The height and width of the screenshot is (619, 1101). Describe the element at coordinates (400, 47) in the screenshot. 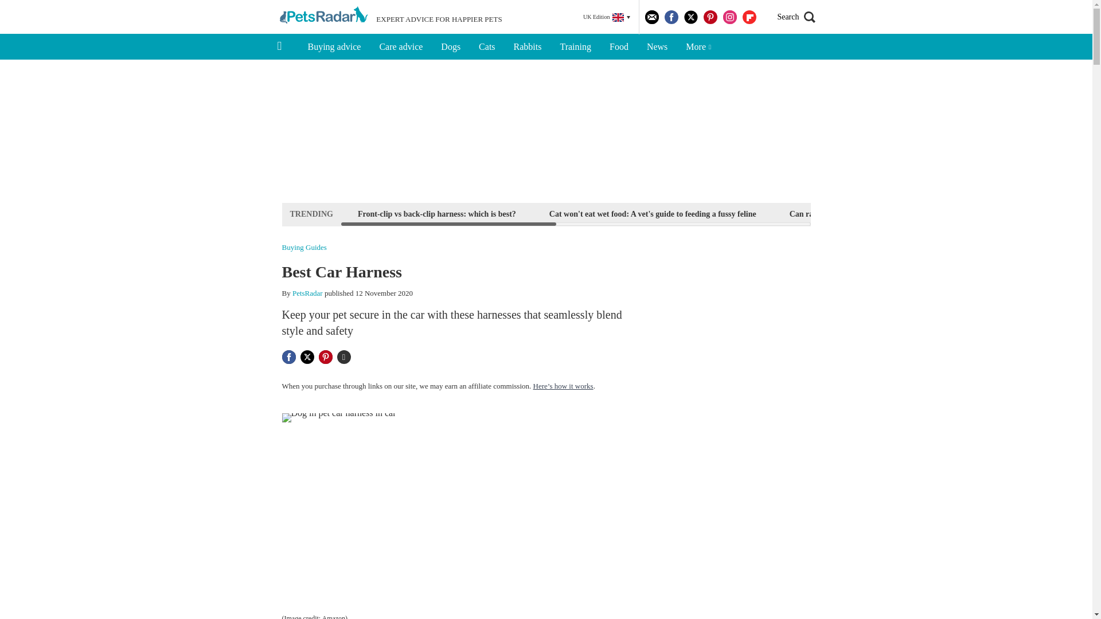

I see `Care advice` at that location.